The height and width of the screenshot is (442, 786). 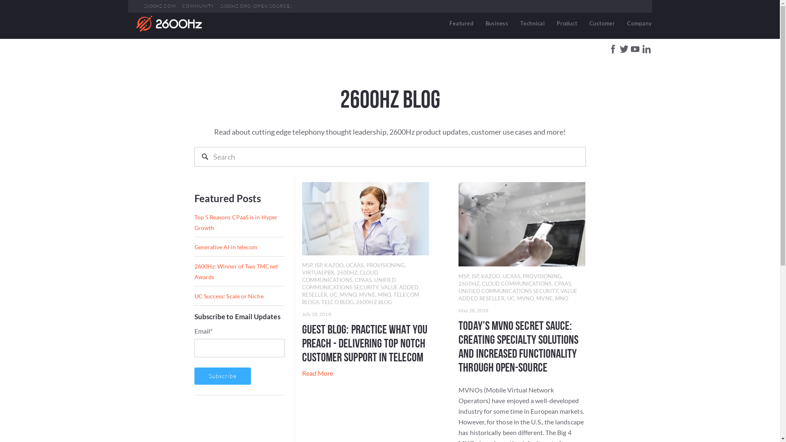 I want to click on CPAAS, so click(x=364, y=280).